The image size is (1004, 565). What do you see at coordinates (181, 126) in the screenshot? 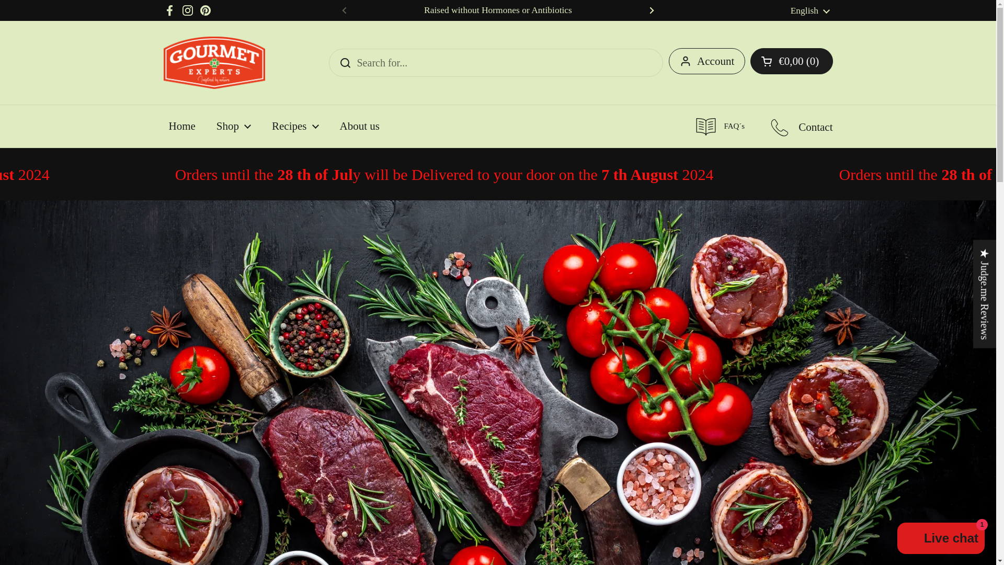
I see `Home` at bounding box center [181, 126].